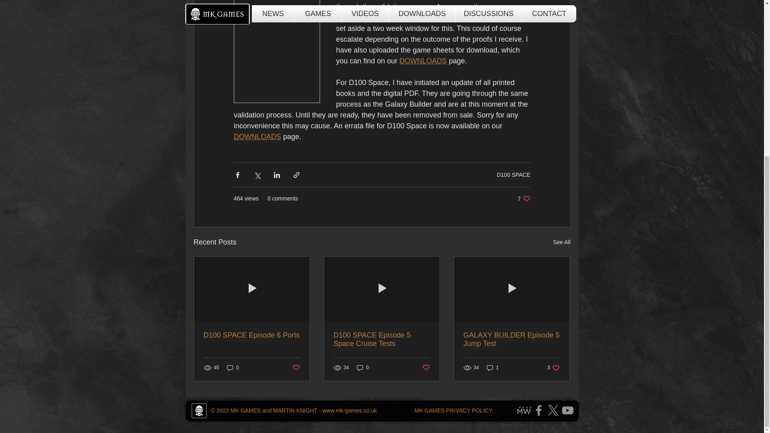  What do you see at coordinates (252, 335) in the screenshot?
I see `D100 SPACE Episode 6 Ports` at bounding box center [252, 335].